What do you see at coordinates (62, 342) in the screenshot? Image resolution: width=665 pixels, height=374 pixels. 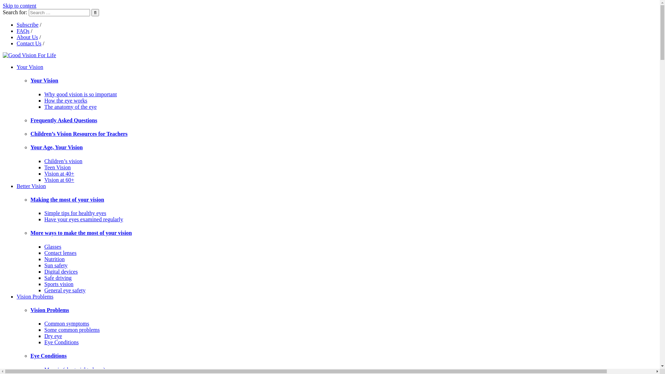 I see `Eye Conditions` at bounding box center [62, 342].